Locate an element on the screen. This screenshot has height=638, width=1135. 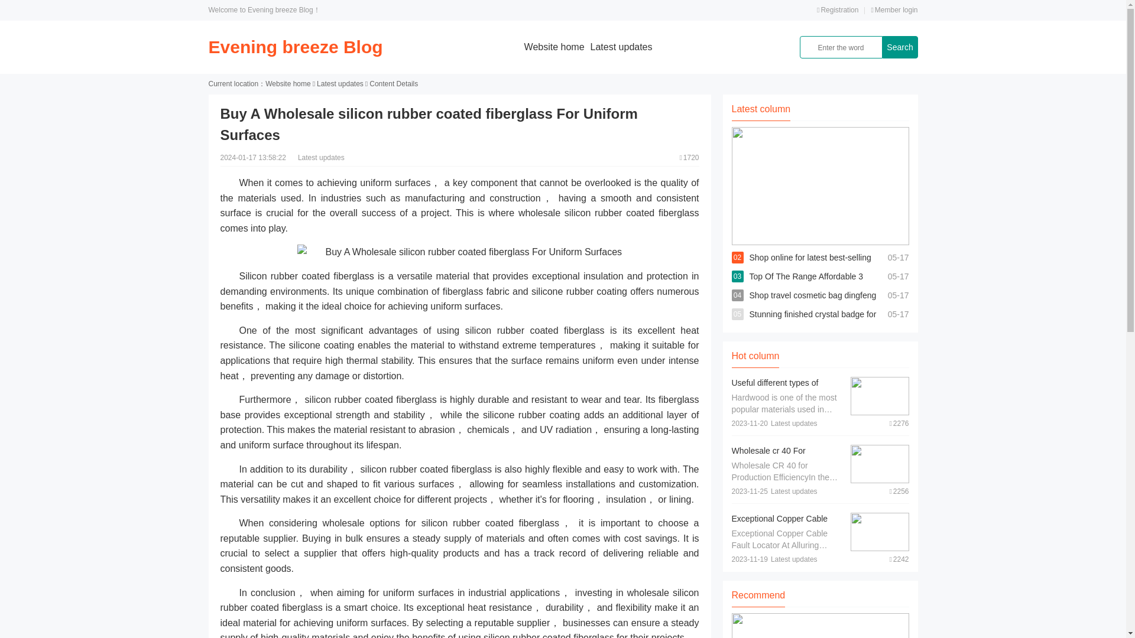
Evening breeze Blog is located at coordinates (295, 47).